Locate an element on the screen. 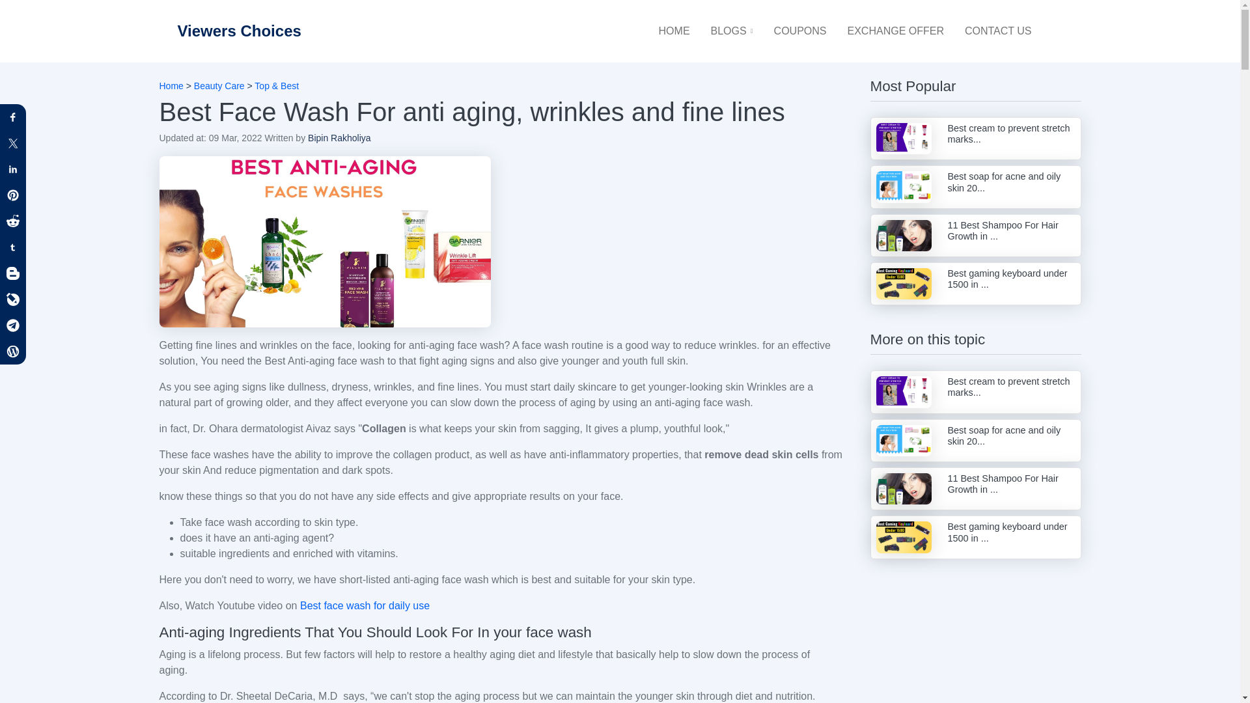 The image size is (1250, 703). Best cream to prevent stretch marks... is located at coordinates (975, 392).